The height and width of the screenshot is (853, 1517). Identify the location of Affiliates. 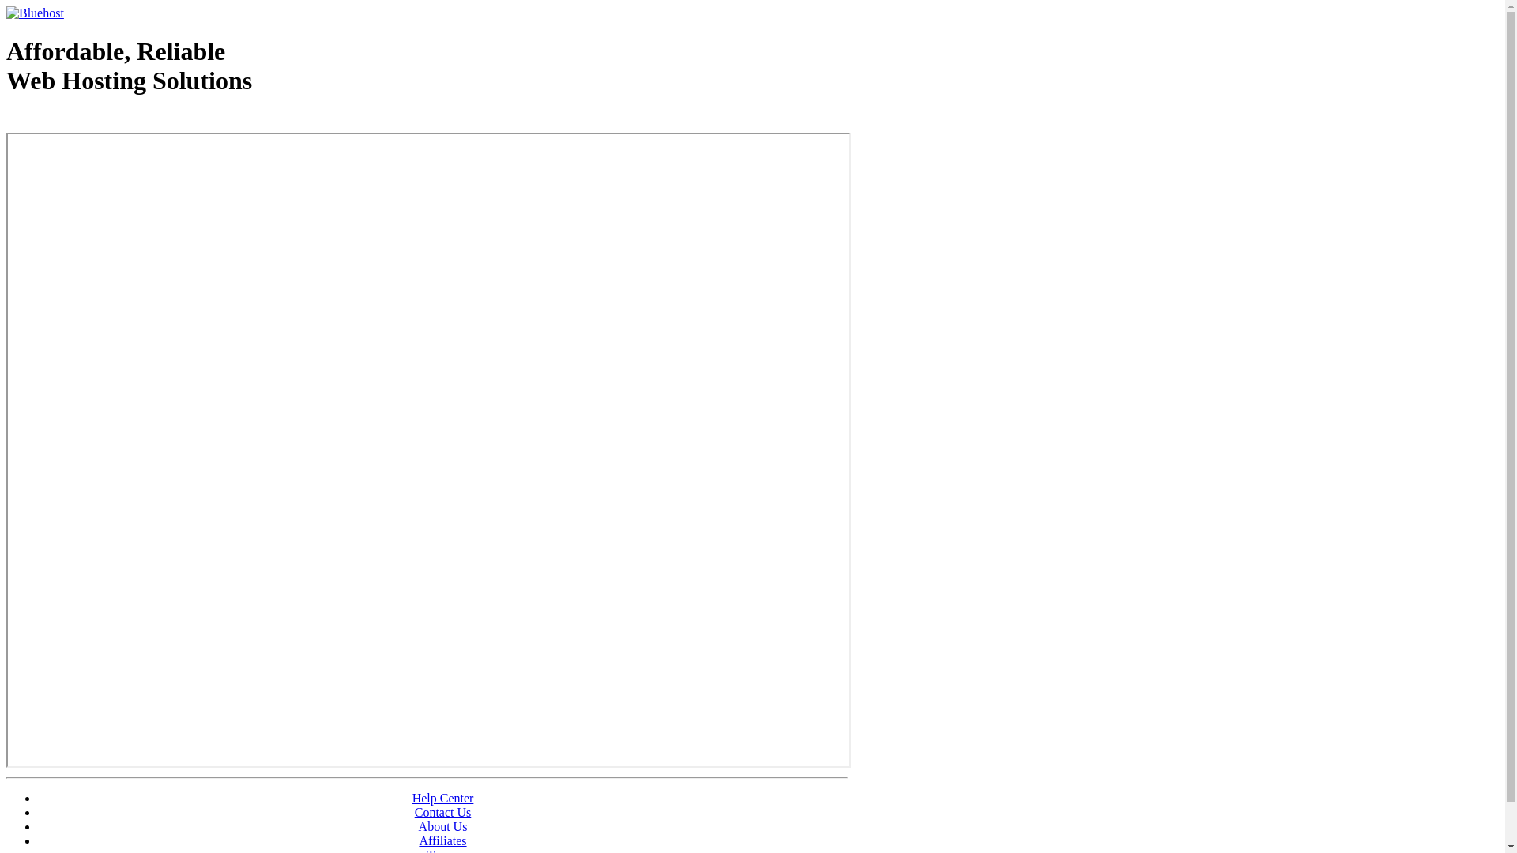
(442, 840).